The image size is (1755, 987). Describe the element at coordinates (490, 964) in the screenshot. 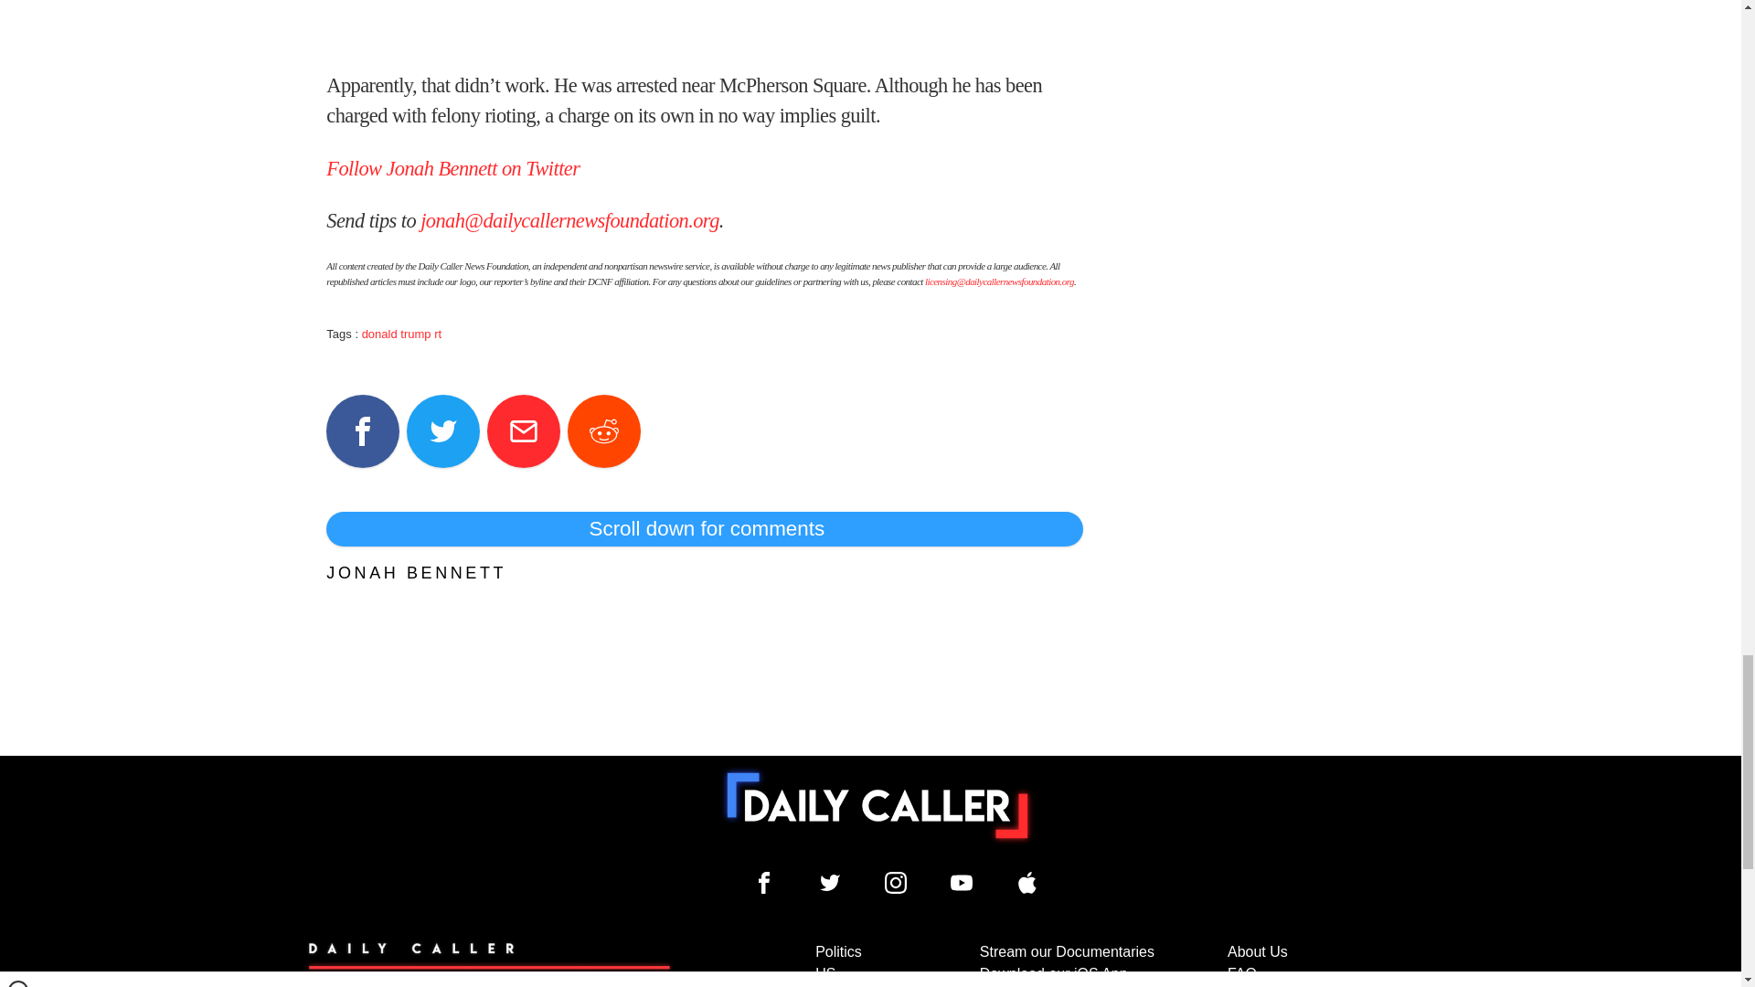

I see `Subscribe to The Daily Caller` at that location.